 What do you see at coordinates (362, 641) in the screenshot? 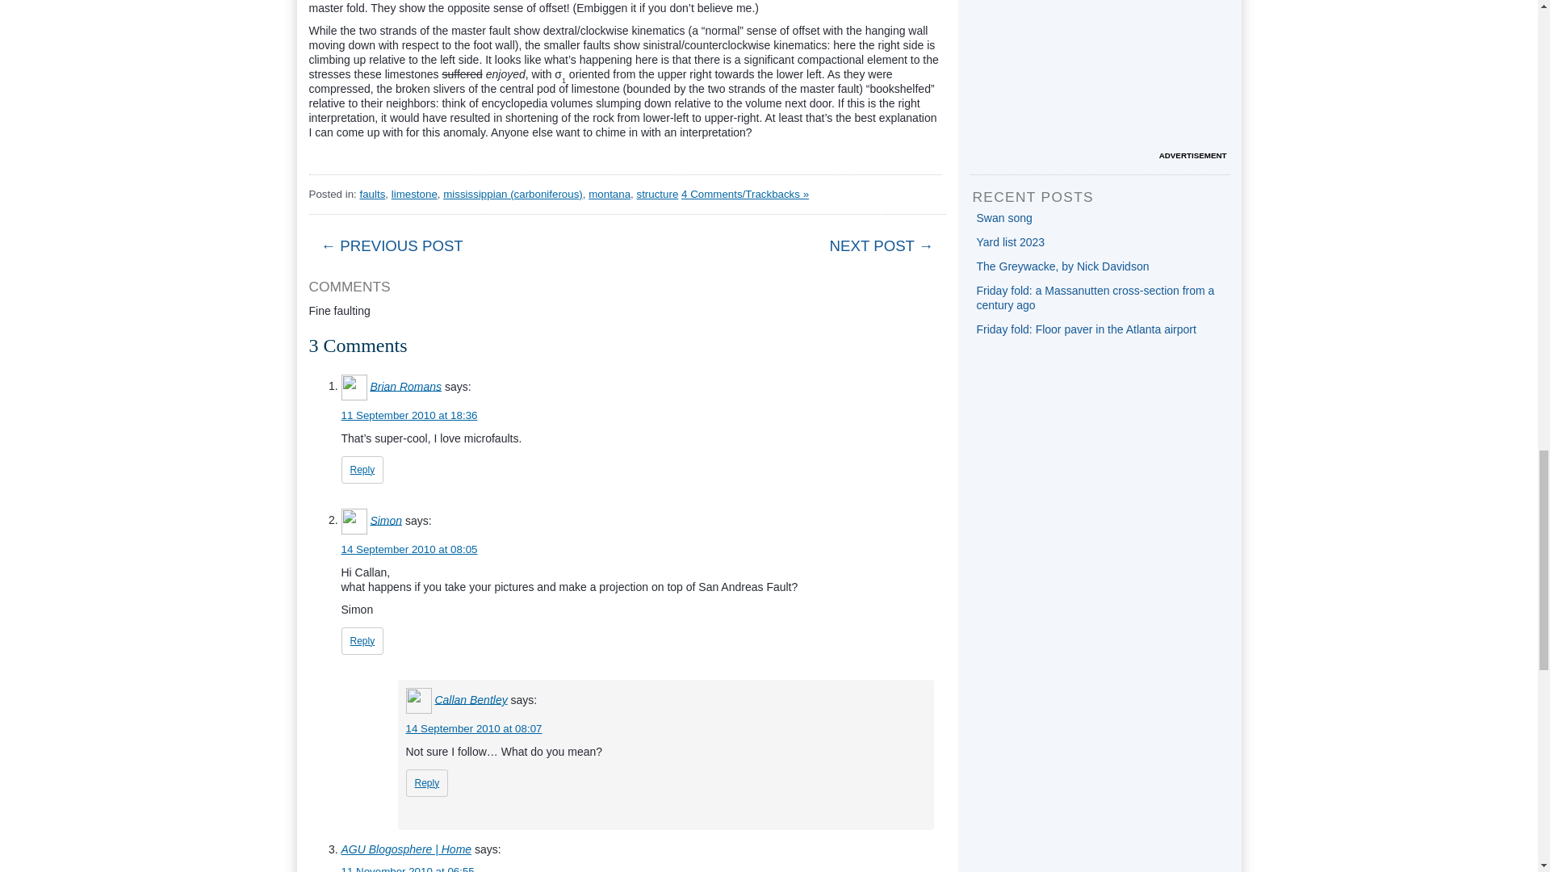
I see `Reply` at bounding box center [362, 641].